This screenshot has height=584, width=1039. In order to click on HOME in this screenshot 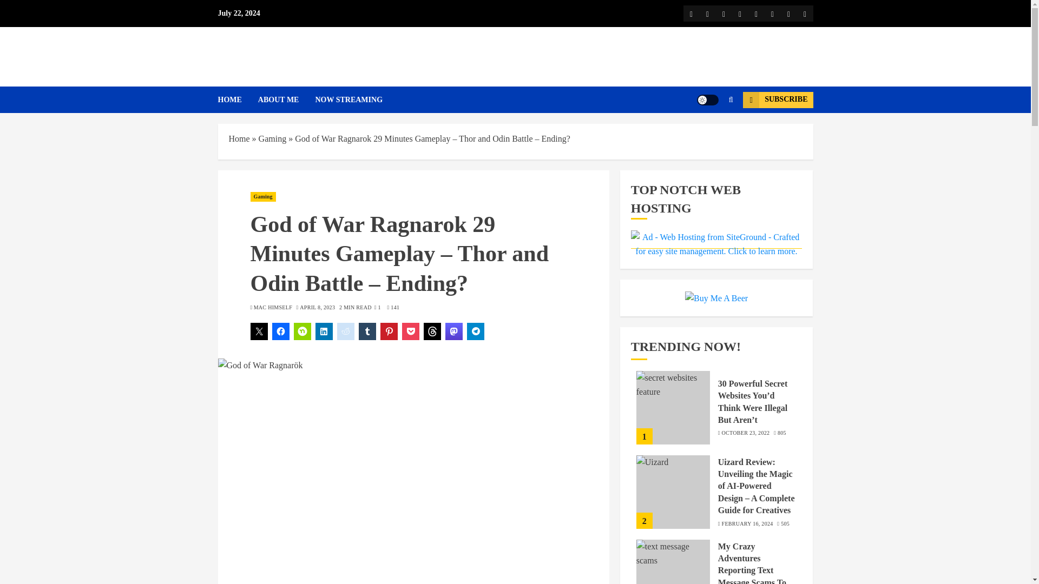, I will do `click(237, 99)`.